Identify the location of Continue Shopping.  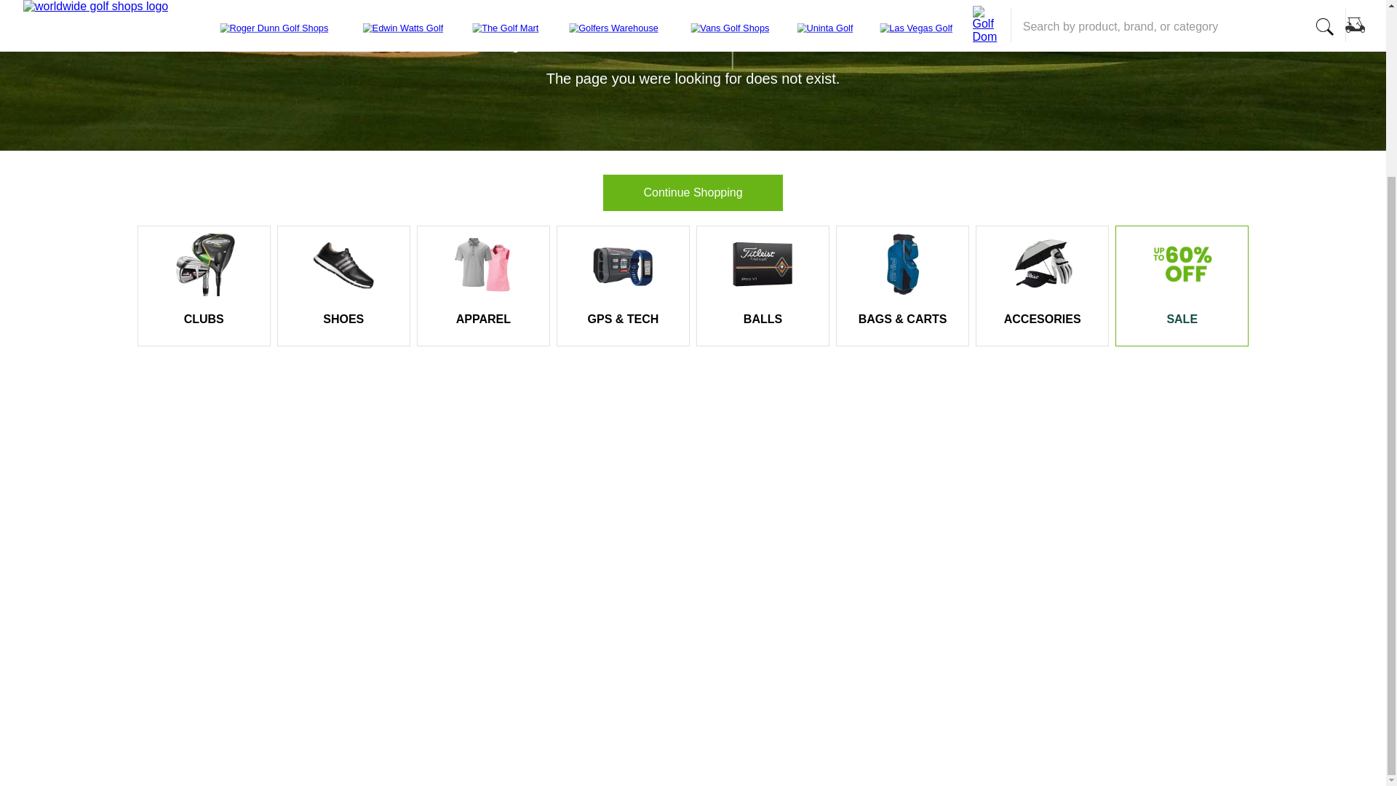
(692, 193).